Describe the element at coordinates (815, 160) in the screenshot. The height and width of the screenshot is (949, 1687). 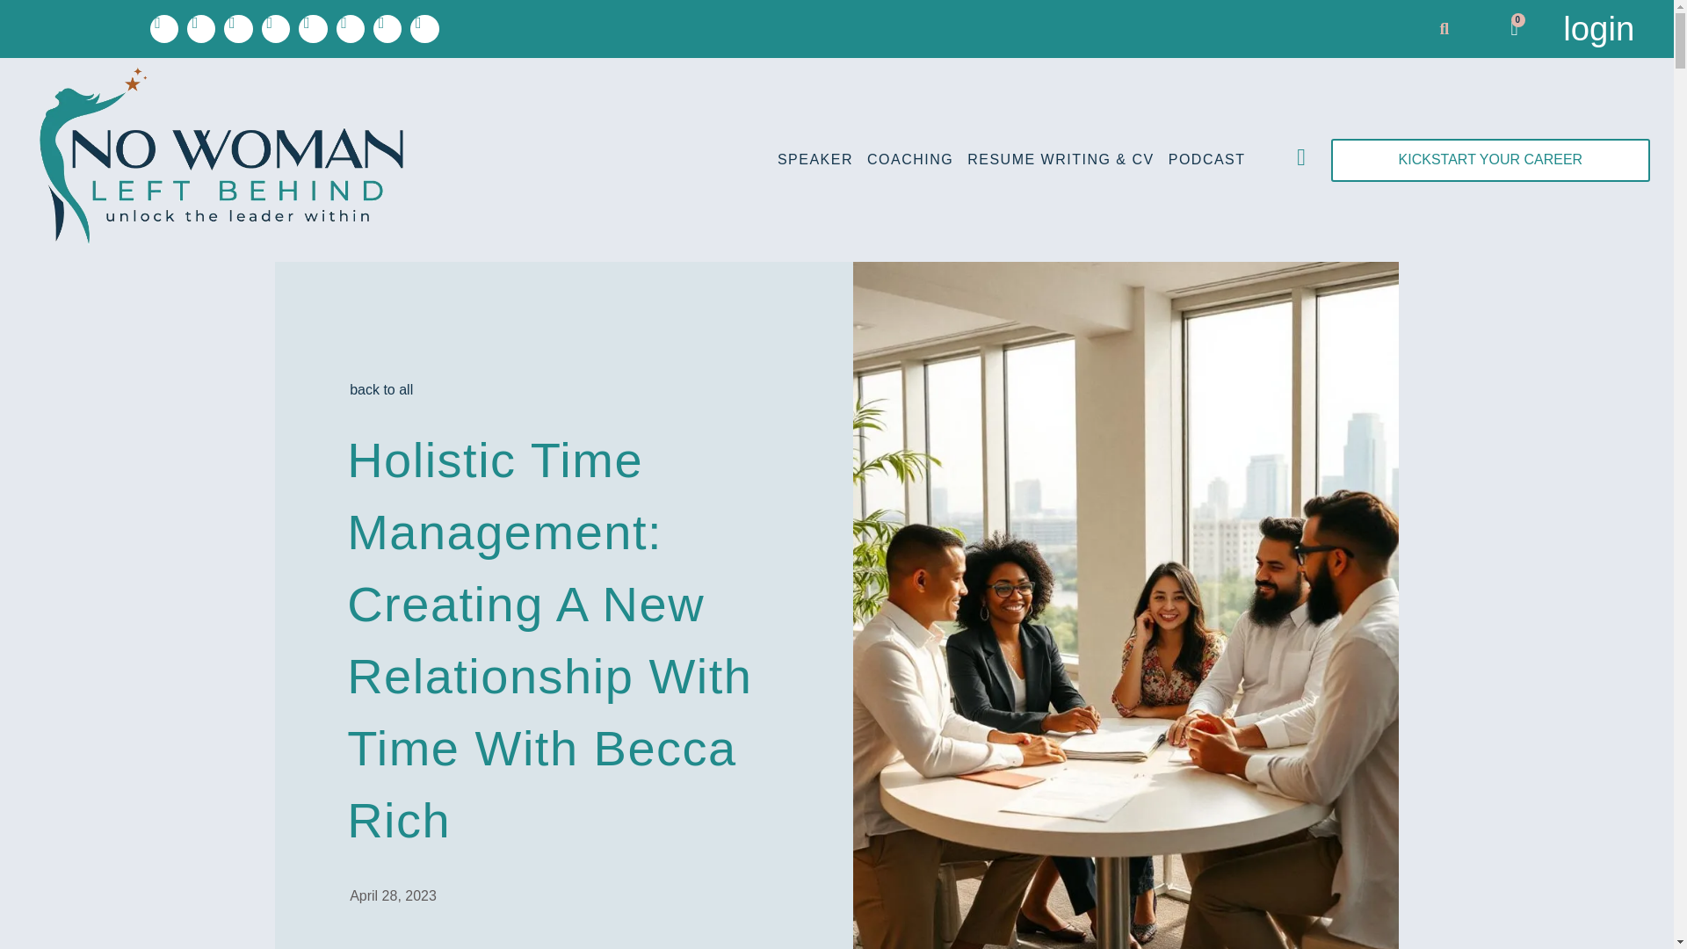
I see `SPEAKER` at that location.